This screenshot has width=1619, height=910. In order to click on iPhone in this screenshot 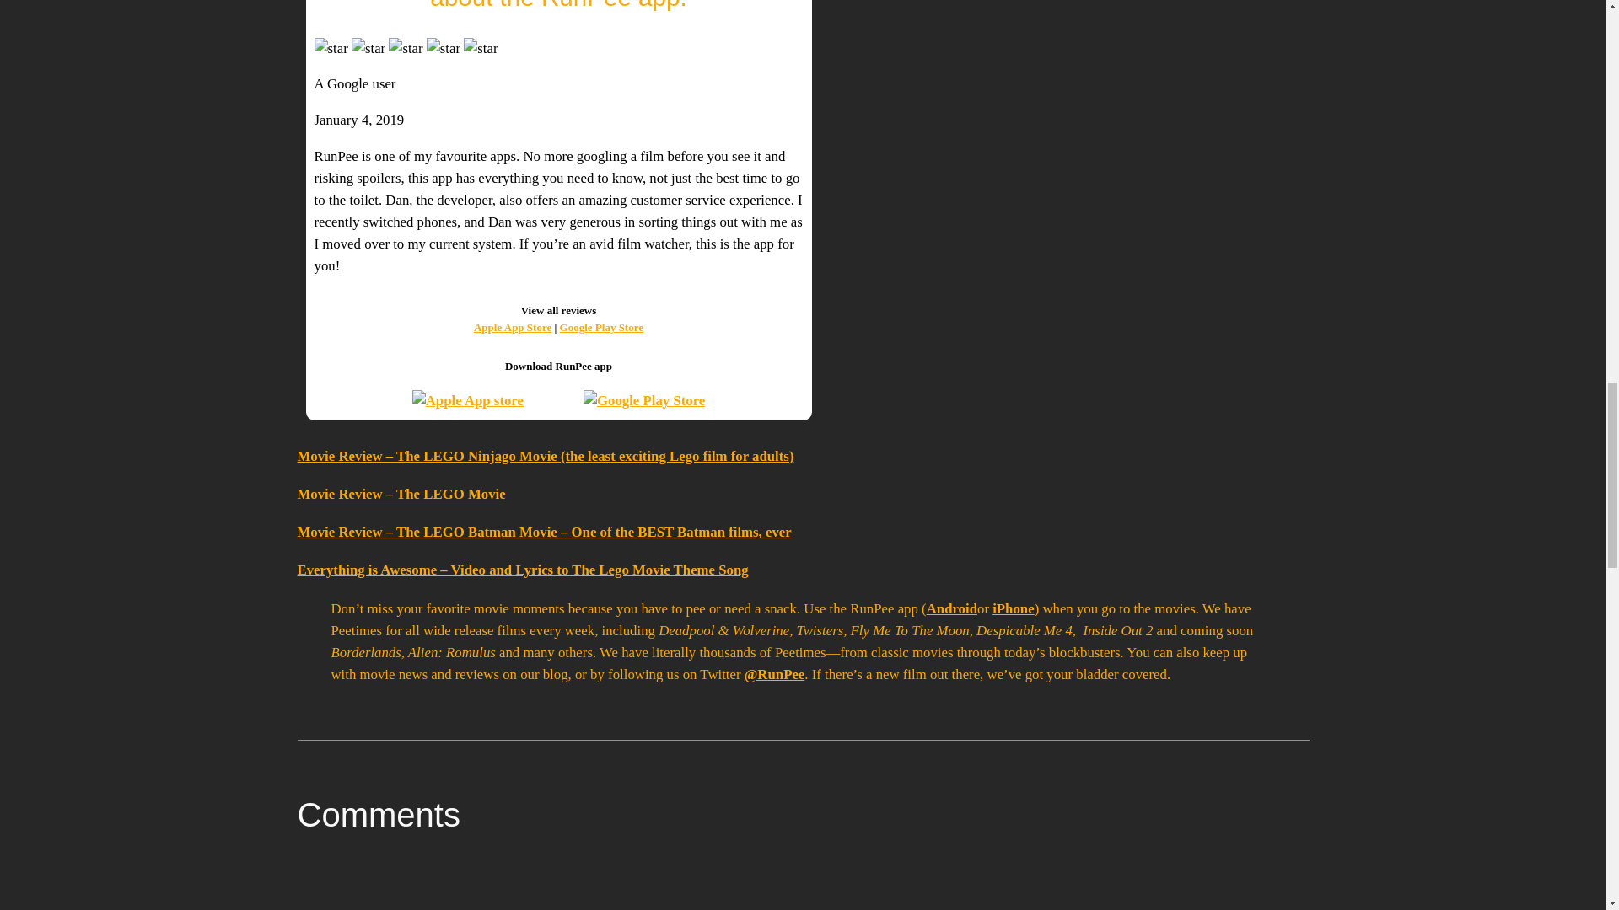, I will do `click(1013, 608)`.